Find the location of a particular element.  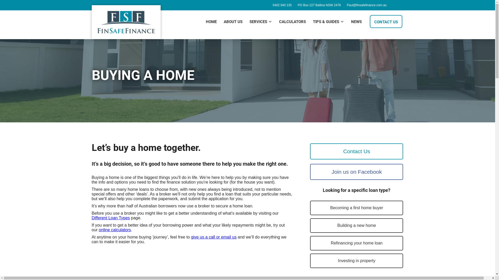

0402 940 135 is located at coordinates (282, 5).